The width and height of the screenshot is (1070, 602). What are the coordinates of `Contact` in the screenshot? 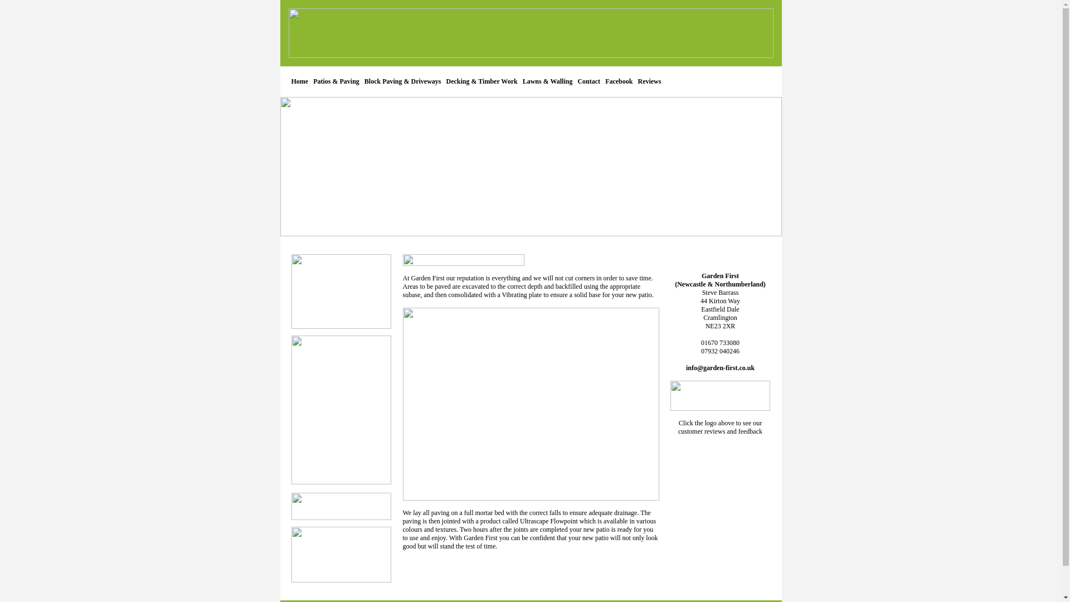 It's located at (588, 81).